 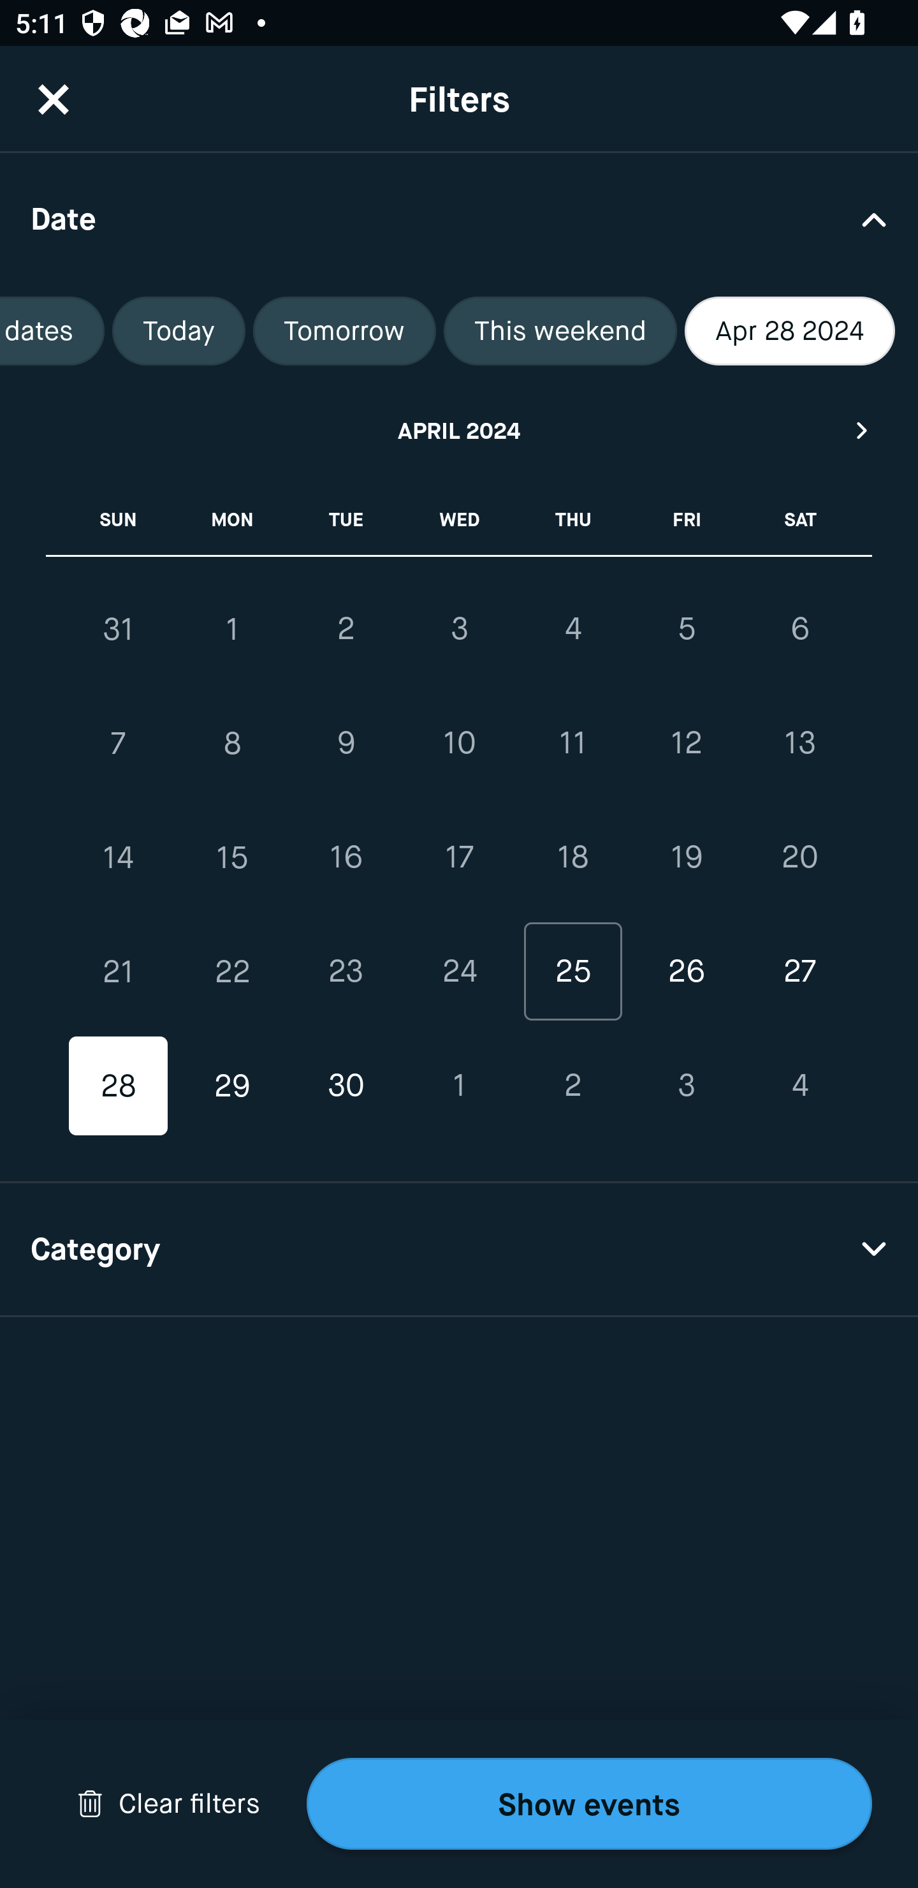 I want to click on 17, so click(x=459, y=857).